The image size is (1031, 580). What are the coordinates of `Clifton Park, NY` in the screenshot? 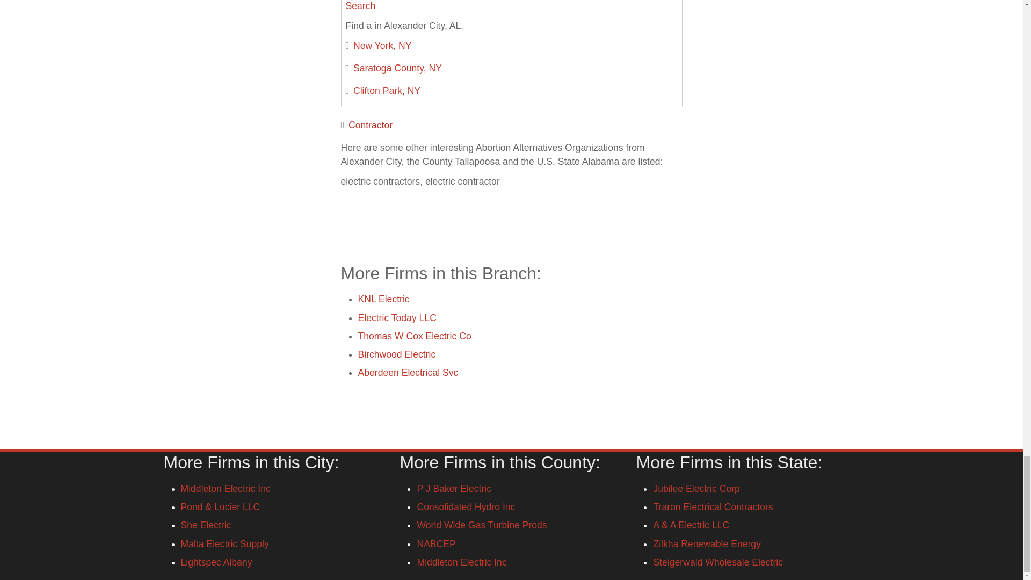 It's located at (387, 90).